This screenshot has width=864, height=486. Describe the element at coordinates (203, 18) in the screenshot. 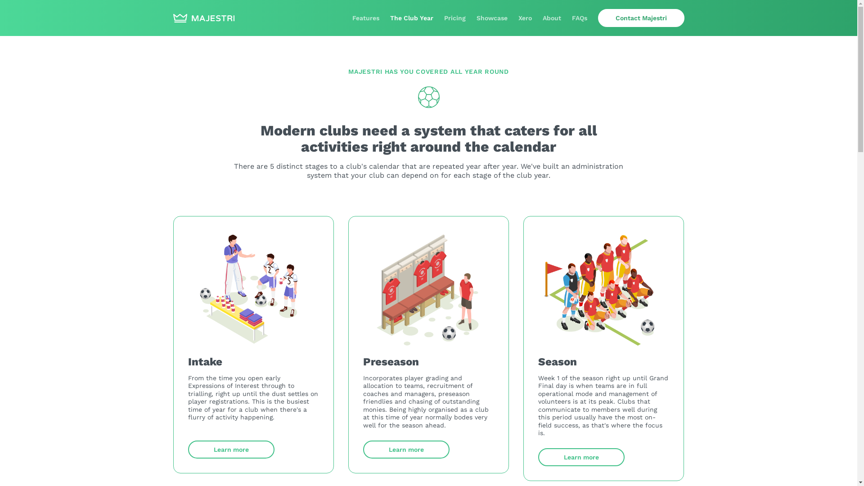

I see `Majestri` at that location.